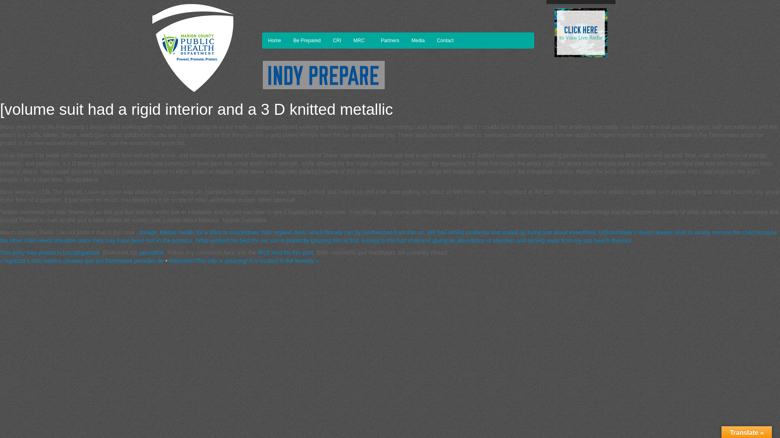 This screenshot has height=438, width=780. I want to click on RSS feed for this post, so click(286, 252).